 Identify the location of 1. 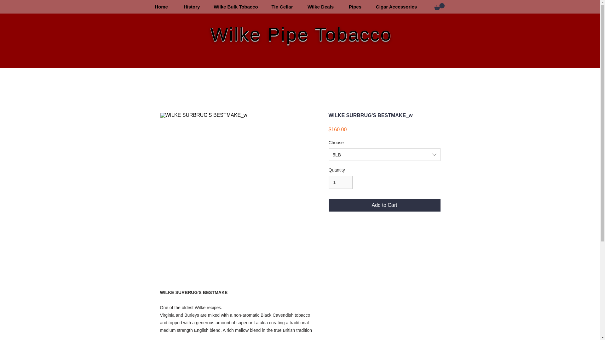
(340, 183).